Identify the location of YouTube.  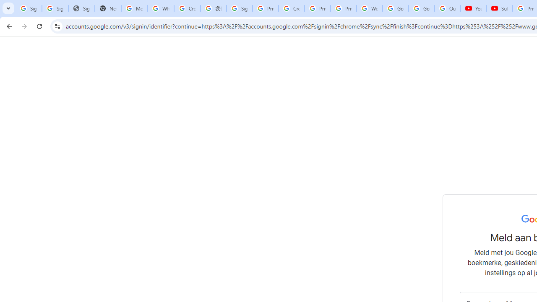
(473, 8).